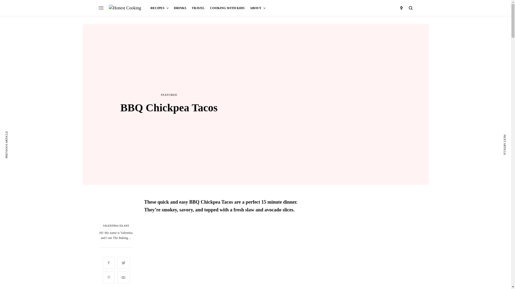 This screenshot has height=289, width=515. I want to click on Honest Cooking, so click(125, 8).